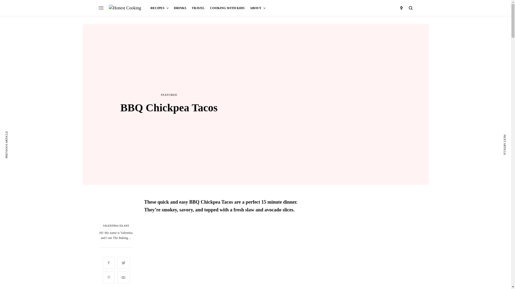 This screenshot has height=289, width=515. I want to click on Honest Cooking, so click(125, 8).